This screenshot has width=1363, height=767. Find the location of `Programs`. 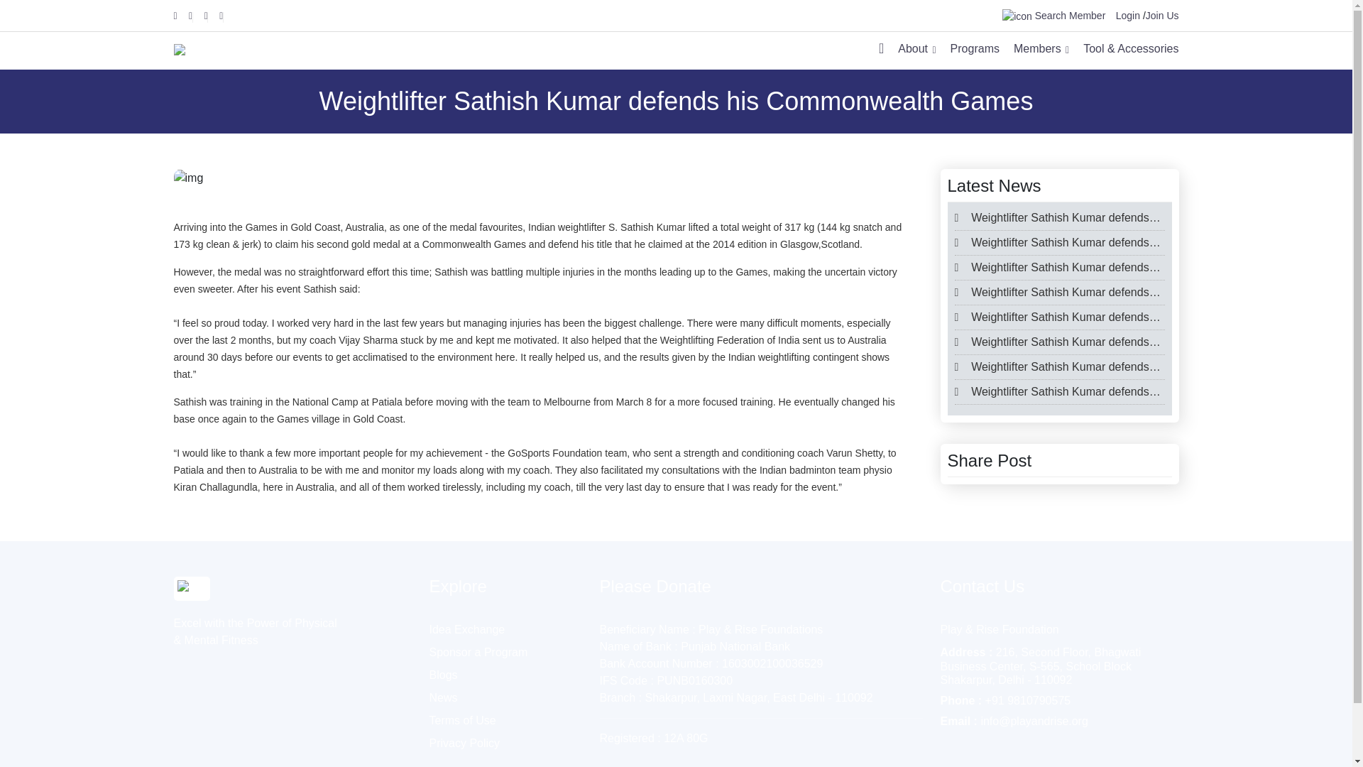

Programs is located at coordinates (974, 51).